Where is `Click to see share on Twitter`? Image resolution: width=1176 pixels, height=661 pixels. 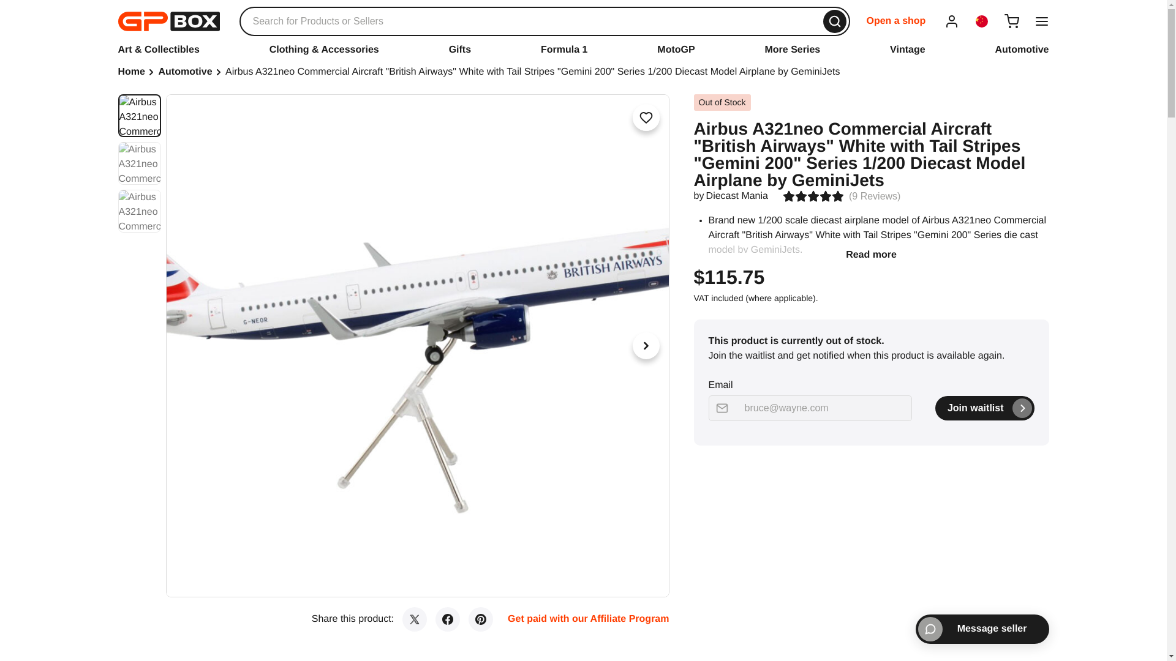
Click to see share on Twitter is located at coordinates (414, 619).